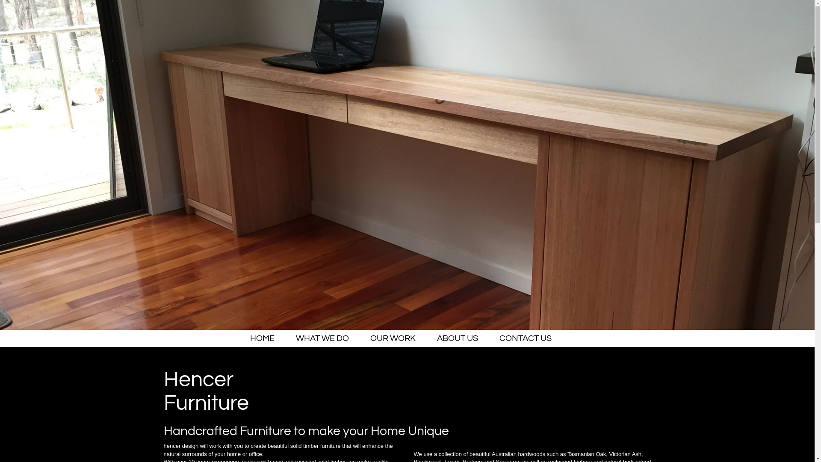 The width and height of the screenshot is (821, 462). What do you see at coordinates (458, 338) in the screenshot?
I see `ABOUT US` at bounding box center [458, 338].